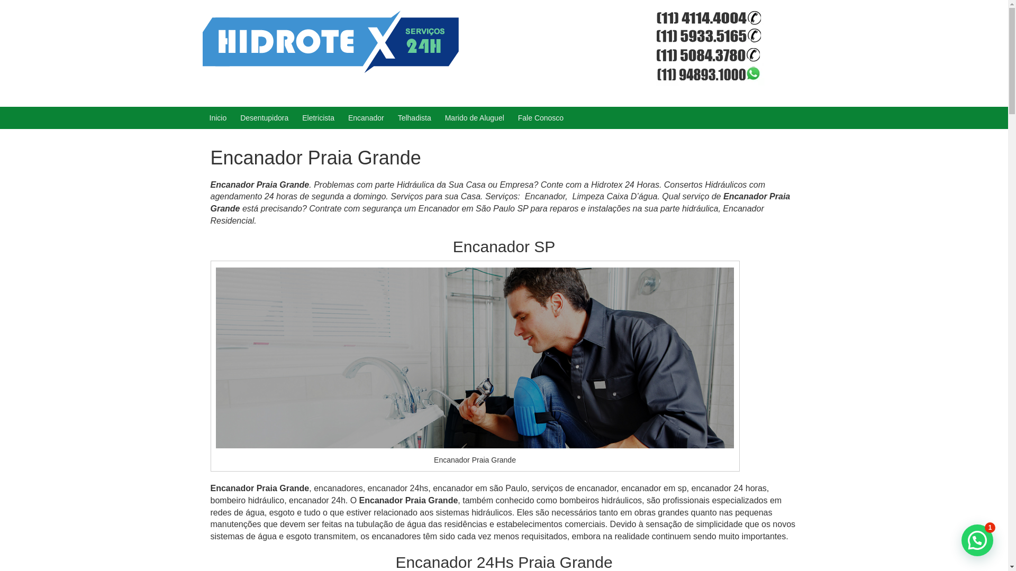  What do you see at coordinates (541, 118) in the screenshot?
I see `Fale Conosco` at bounding box center [541, 118].